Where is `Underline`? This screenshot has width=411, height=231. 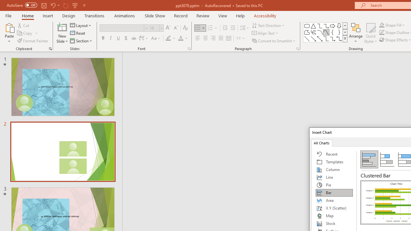
Underline is located at coordinates (118, 38).